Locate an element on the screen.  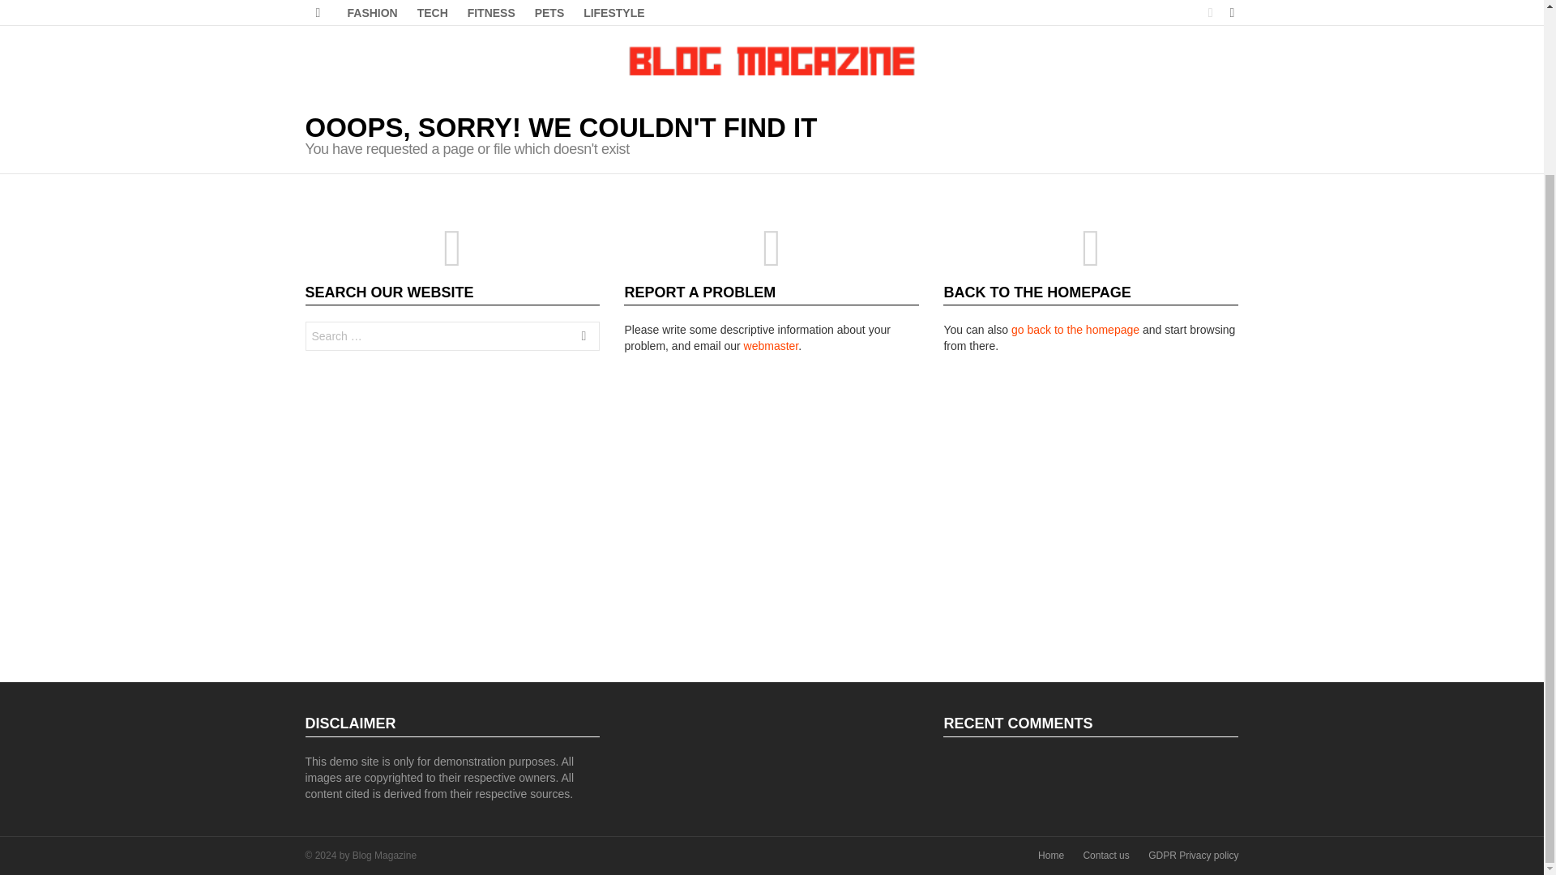
go back to the homepage is located at coordinates (1075, 329).